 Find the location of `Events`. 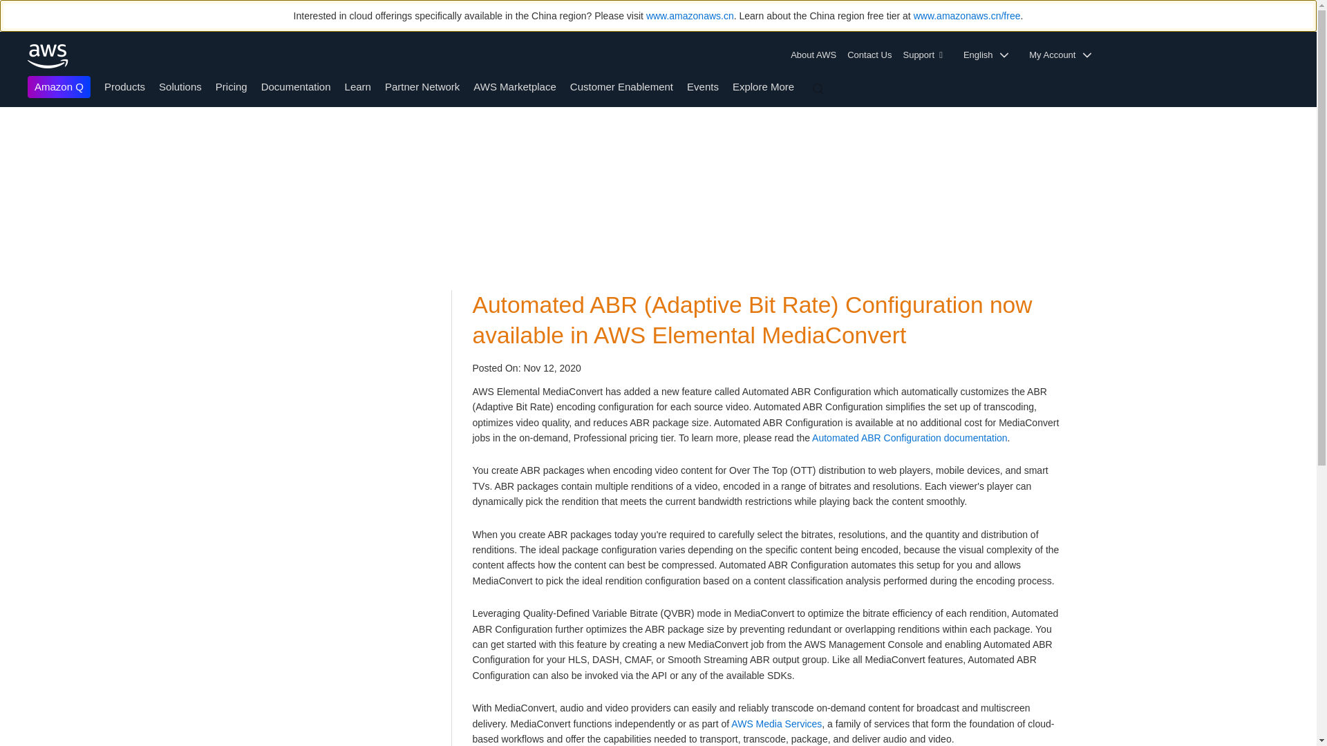

Events is located at coordinates (703, 86).